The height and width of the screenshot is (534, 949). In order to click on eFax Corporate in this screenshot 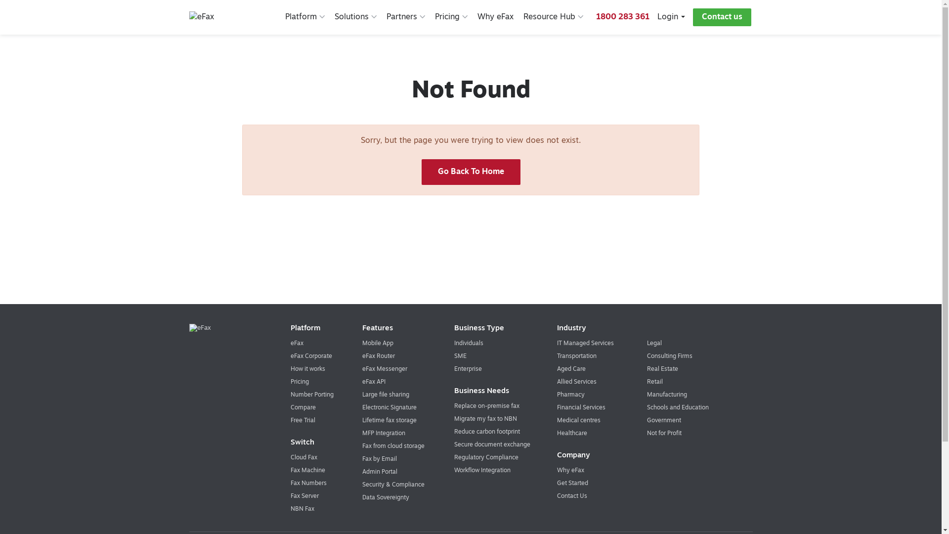, I will do `click(311, 356)`.